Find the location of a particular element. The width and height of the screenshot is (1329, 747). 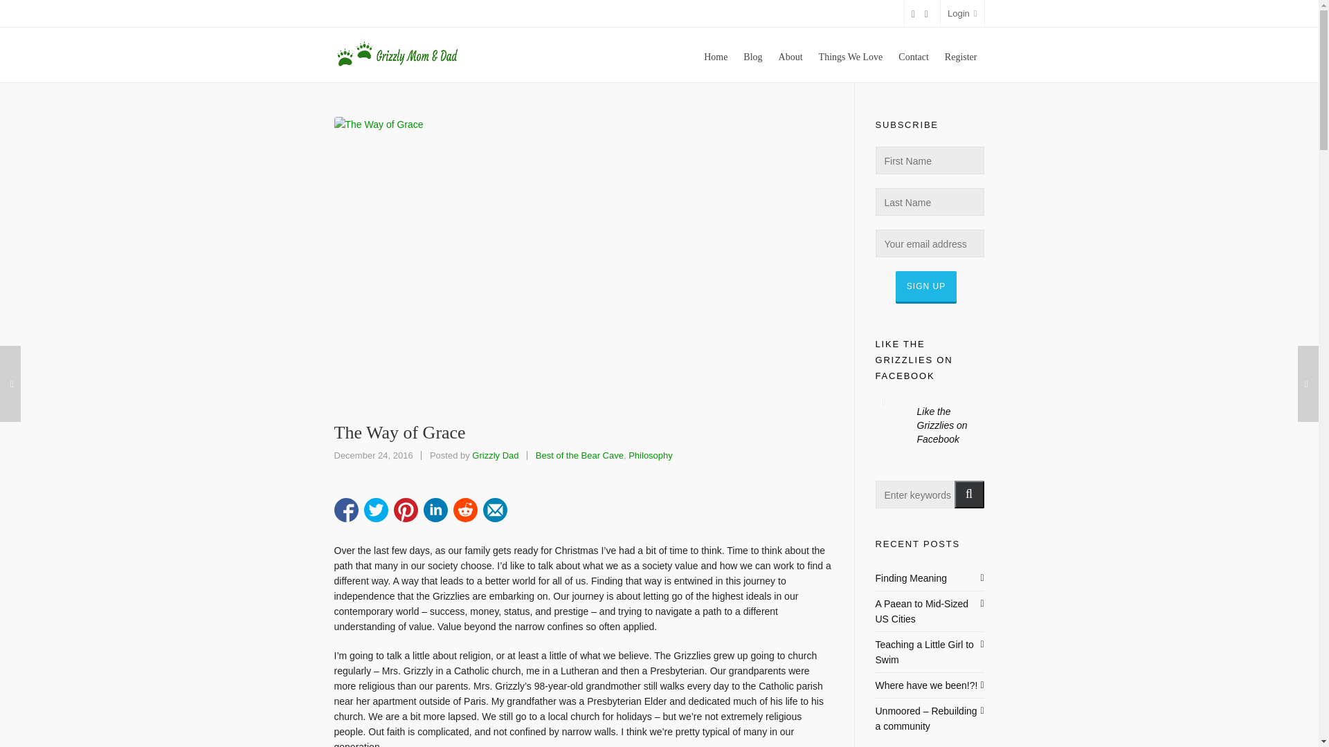

Tweet is located at coordinates (376, 510).